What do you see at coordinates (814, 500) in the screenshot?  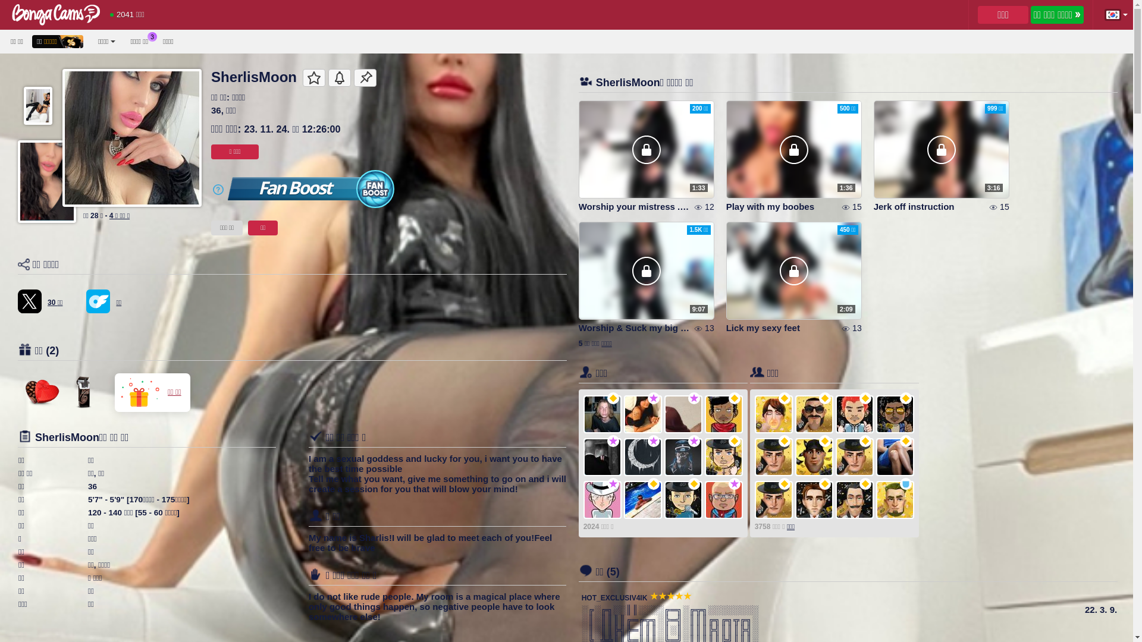 I see `lovewomannnzz` at bounding box center [814, 500].